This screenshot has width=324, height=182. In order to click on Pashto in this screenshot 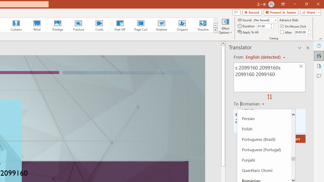, I will do `click(264, 108)`.